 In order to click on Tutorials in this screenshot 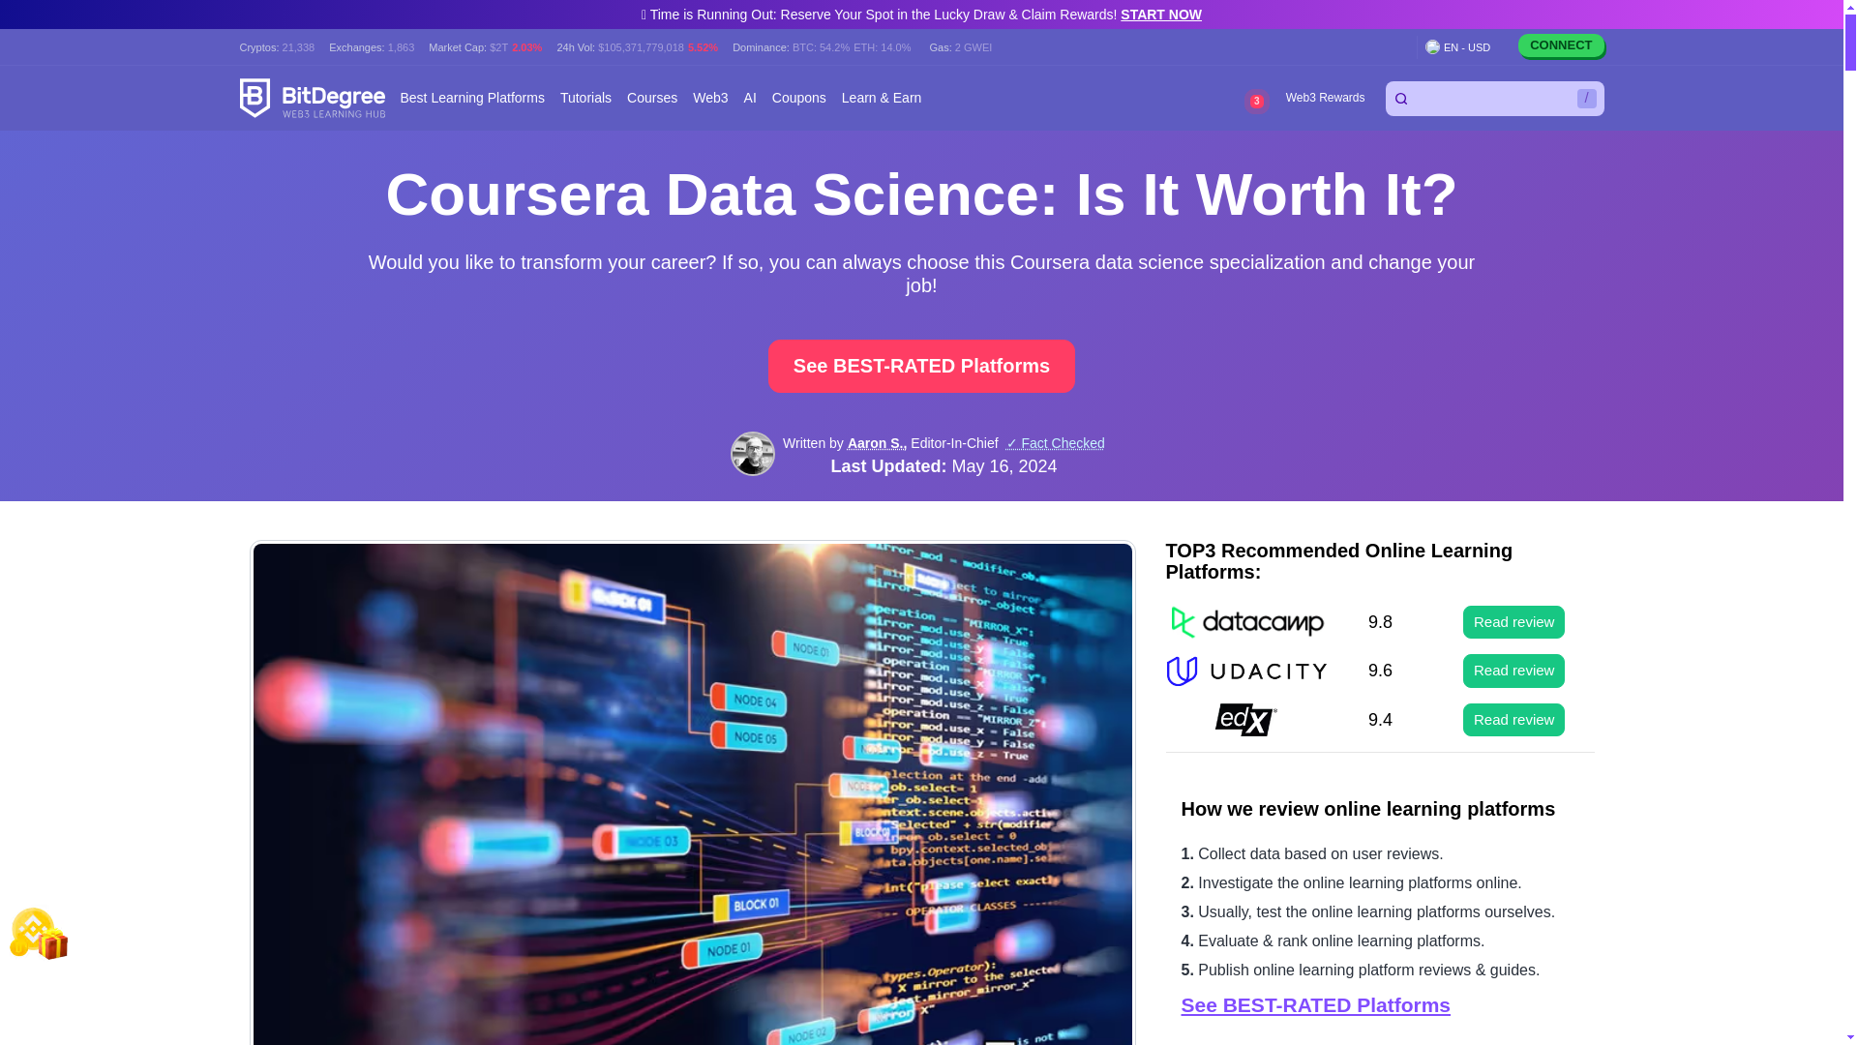, I will do `click(585, 99)`.